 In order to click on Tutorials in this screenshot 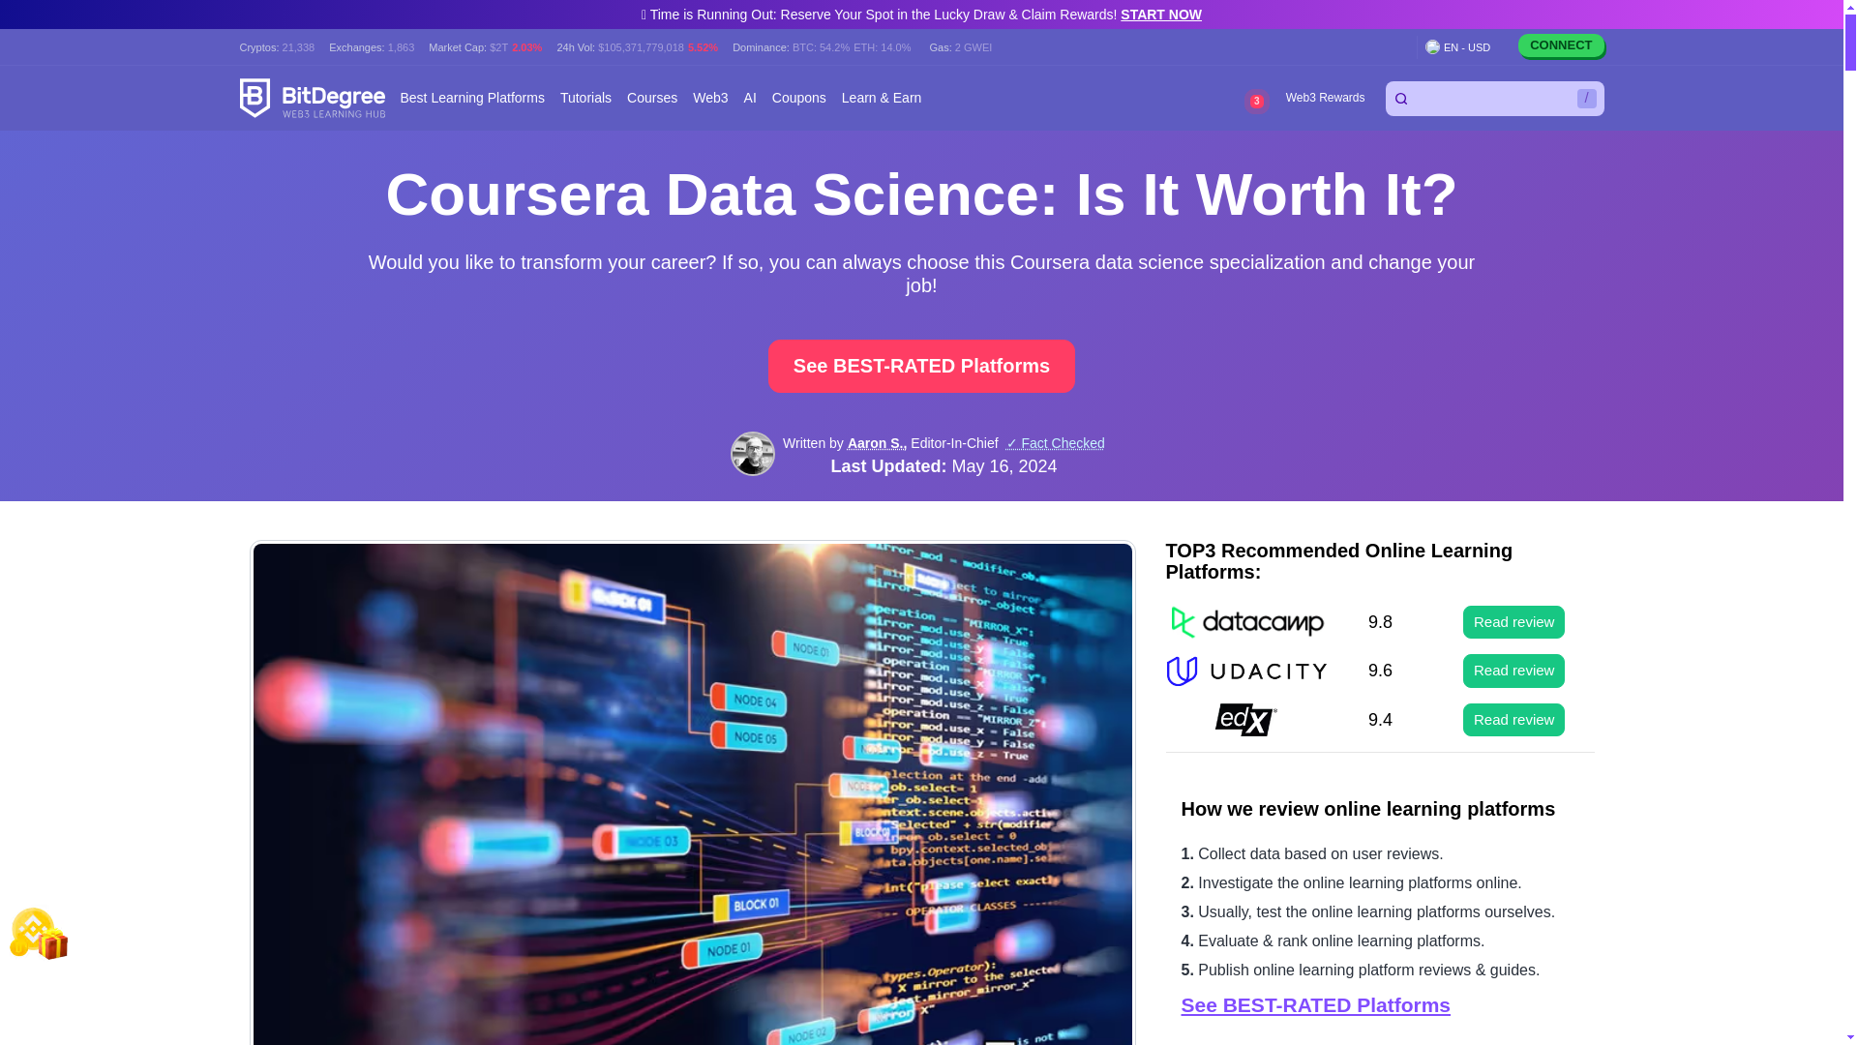, I will do `click(585, 99)`.